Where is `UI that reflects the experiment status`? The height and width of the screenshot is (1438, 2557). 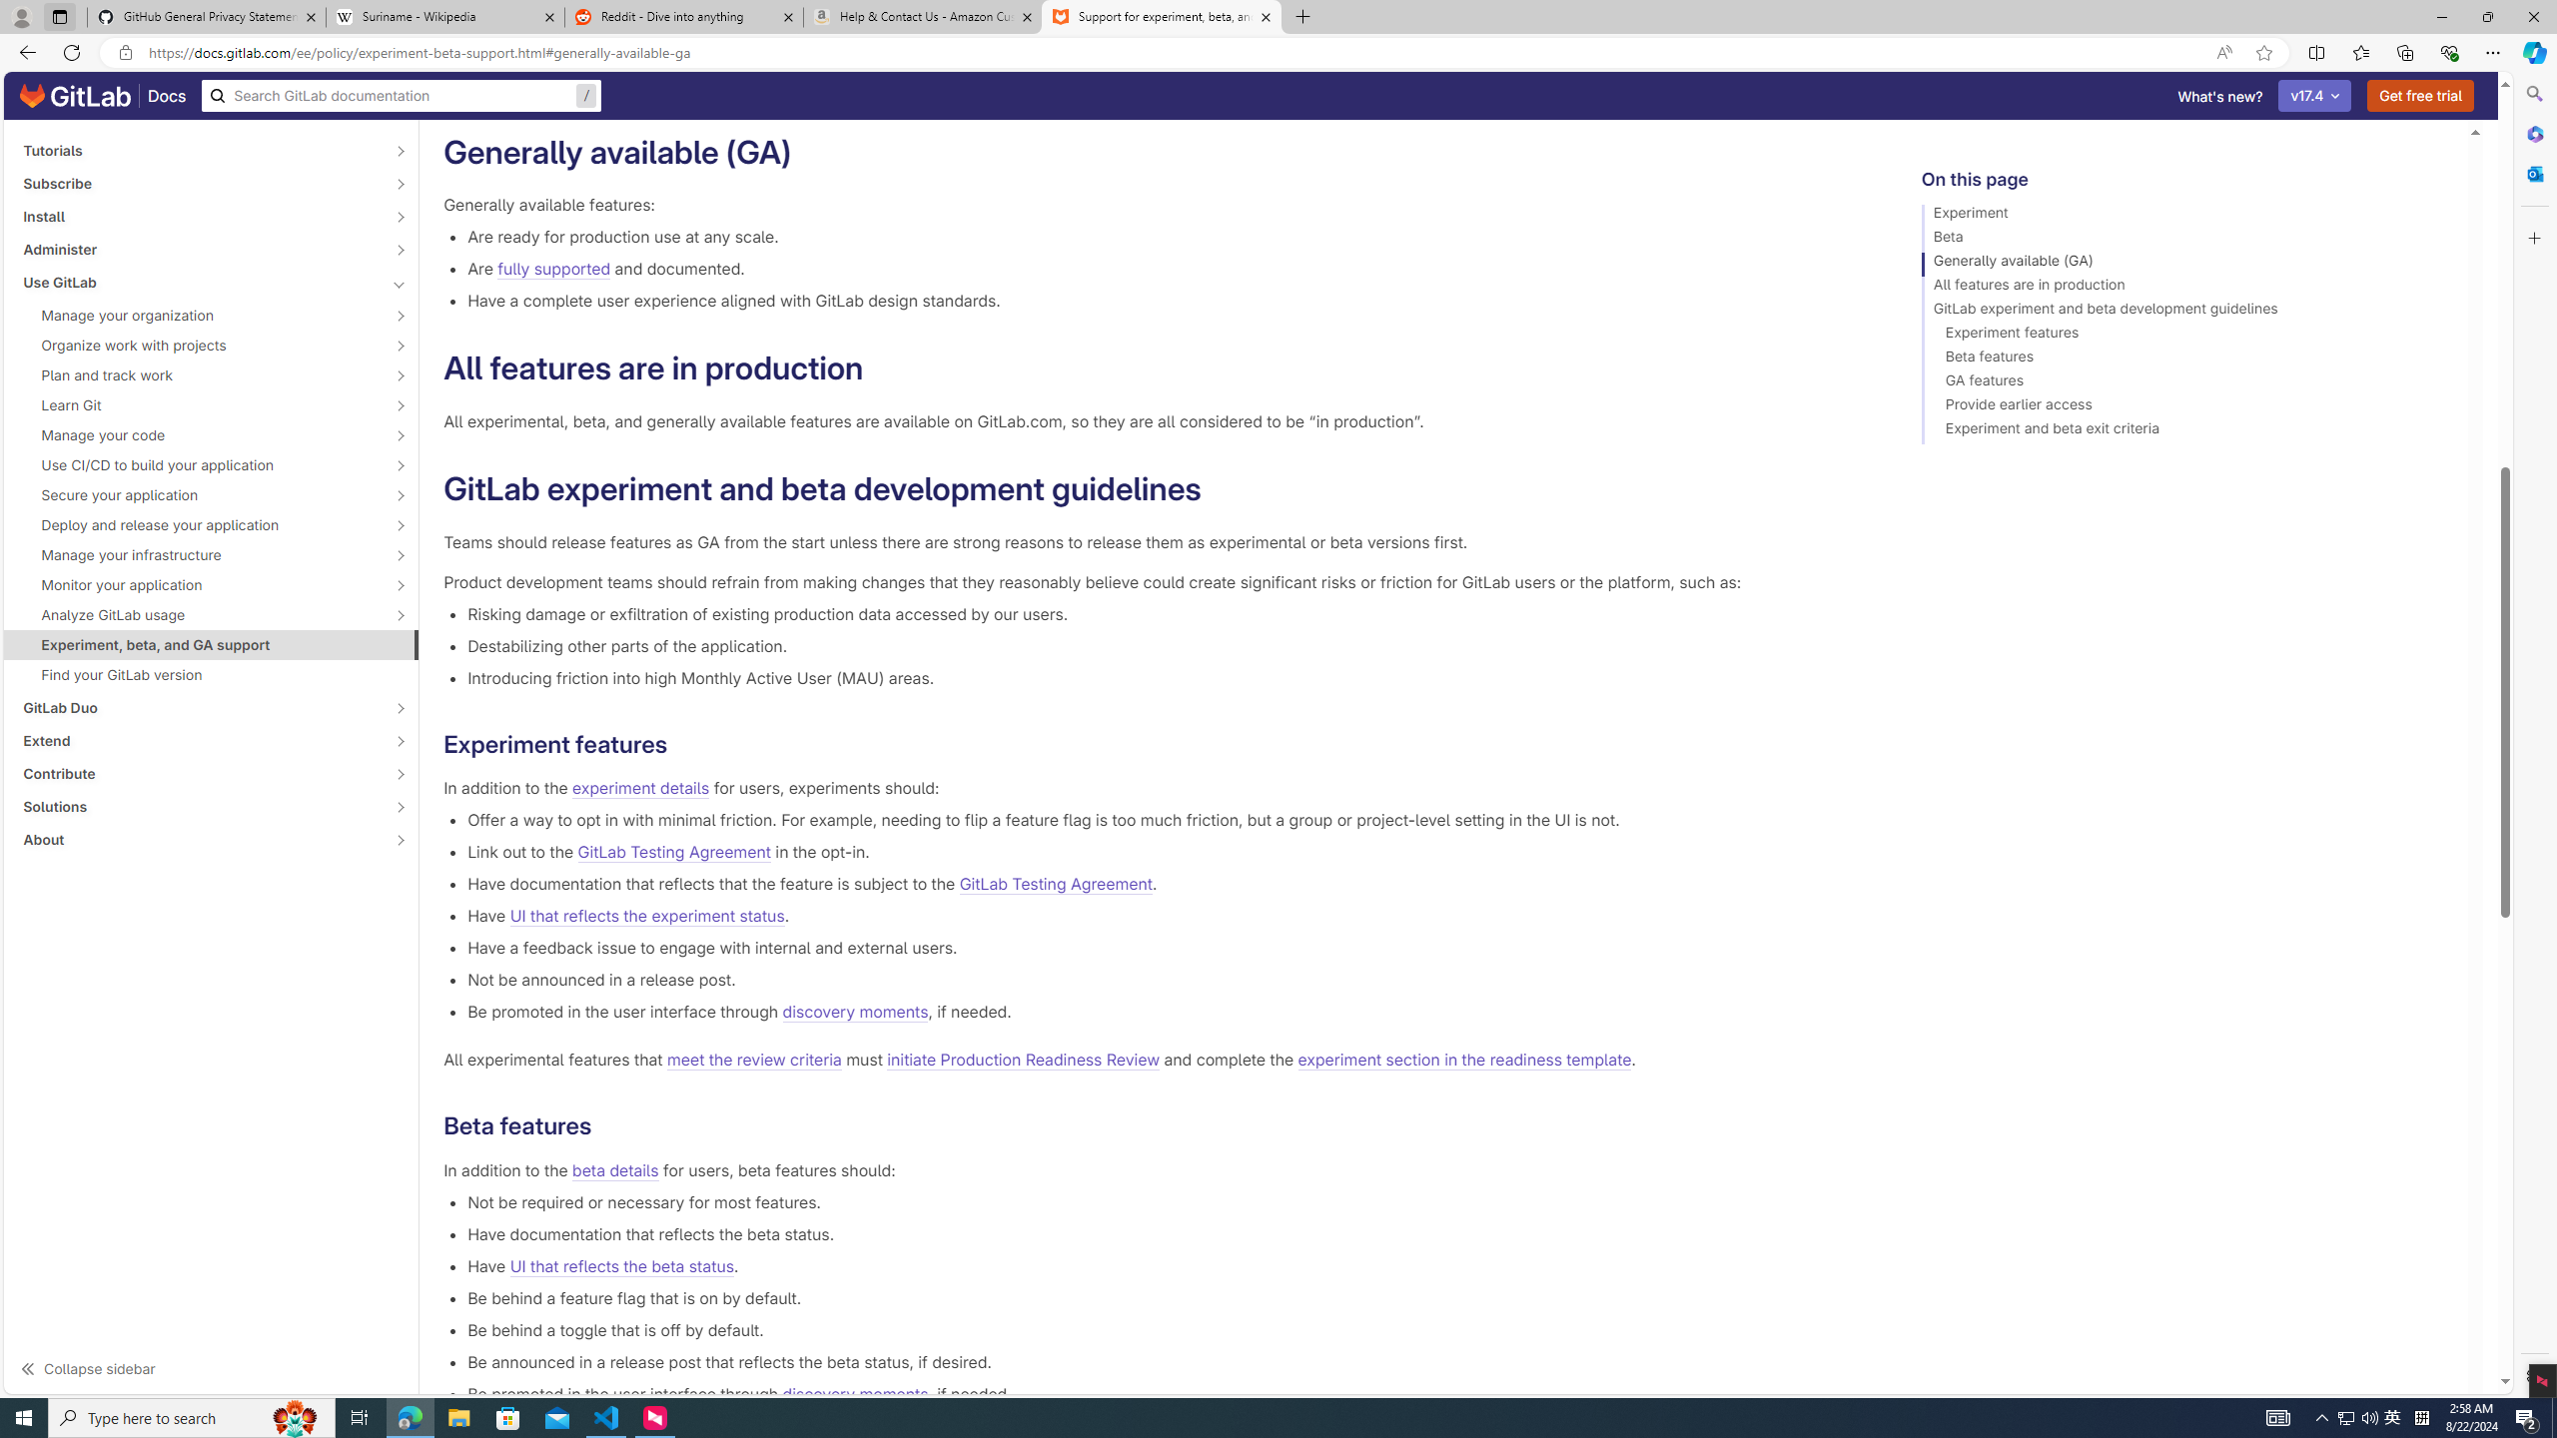 UI that reflects the experiment status is located at coordinates (646, 917).